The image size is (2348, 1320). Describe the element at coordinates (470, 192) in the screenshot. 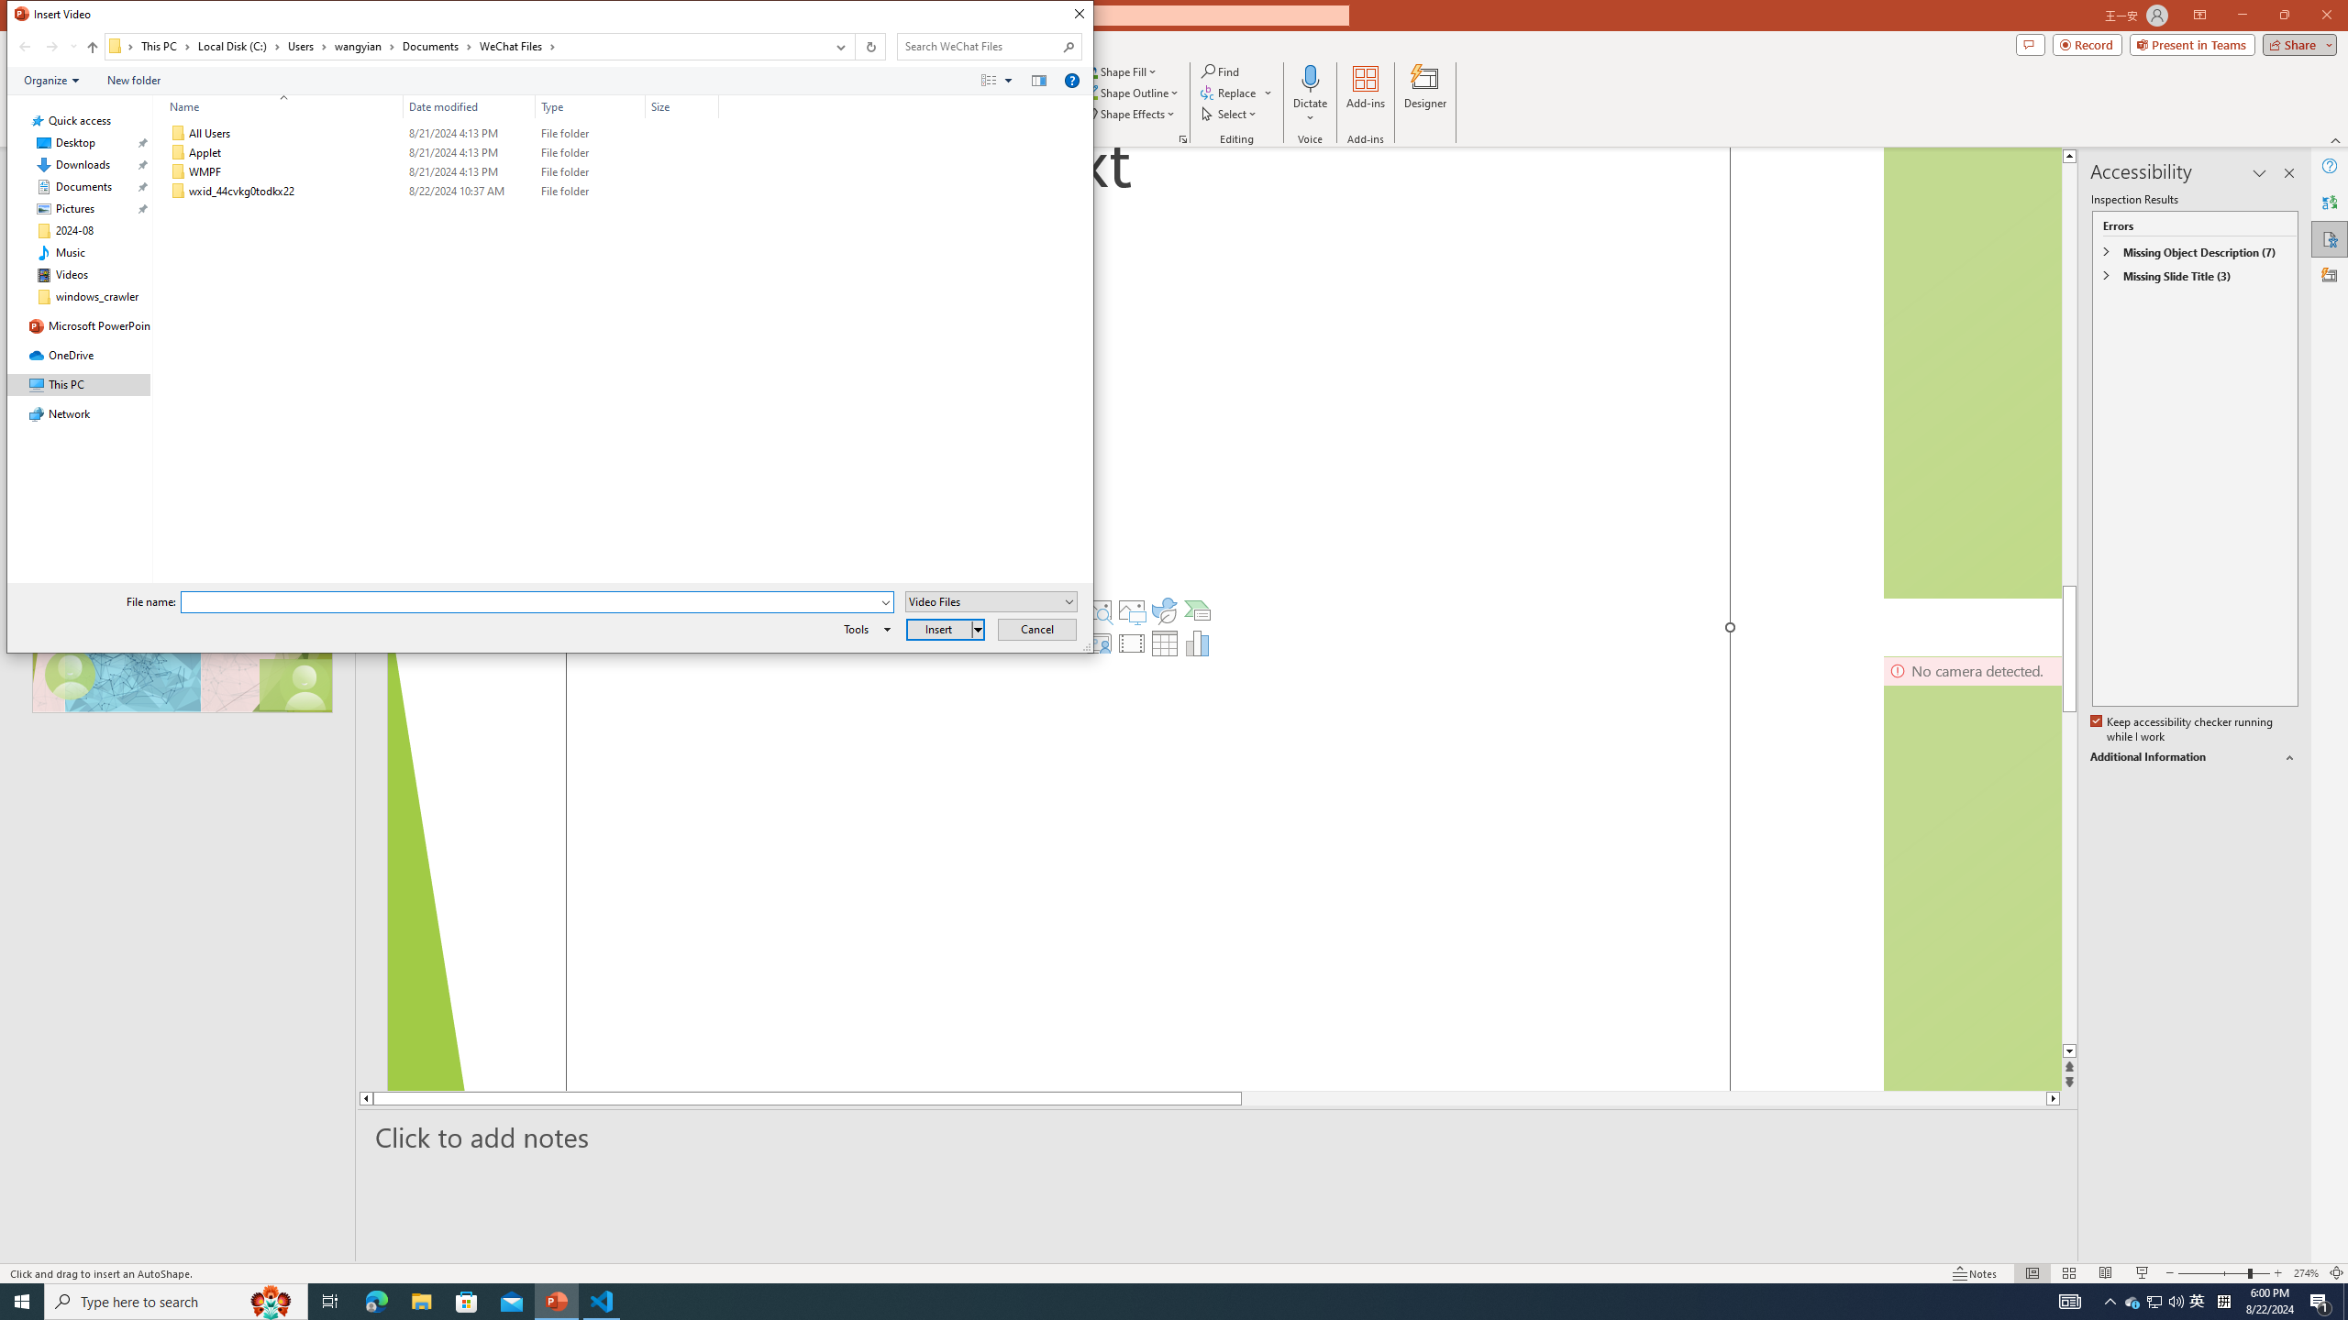

I see `Date modified` at that location.